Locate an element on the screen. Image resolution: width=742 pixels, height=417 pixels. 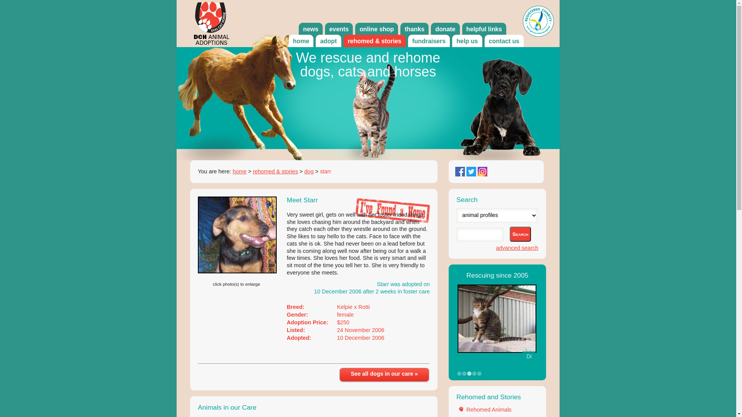
events is located at coordinates (339, 29).